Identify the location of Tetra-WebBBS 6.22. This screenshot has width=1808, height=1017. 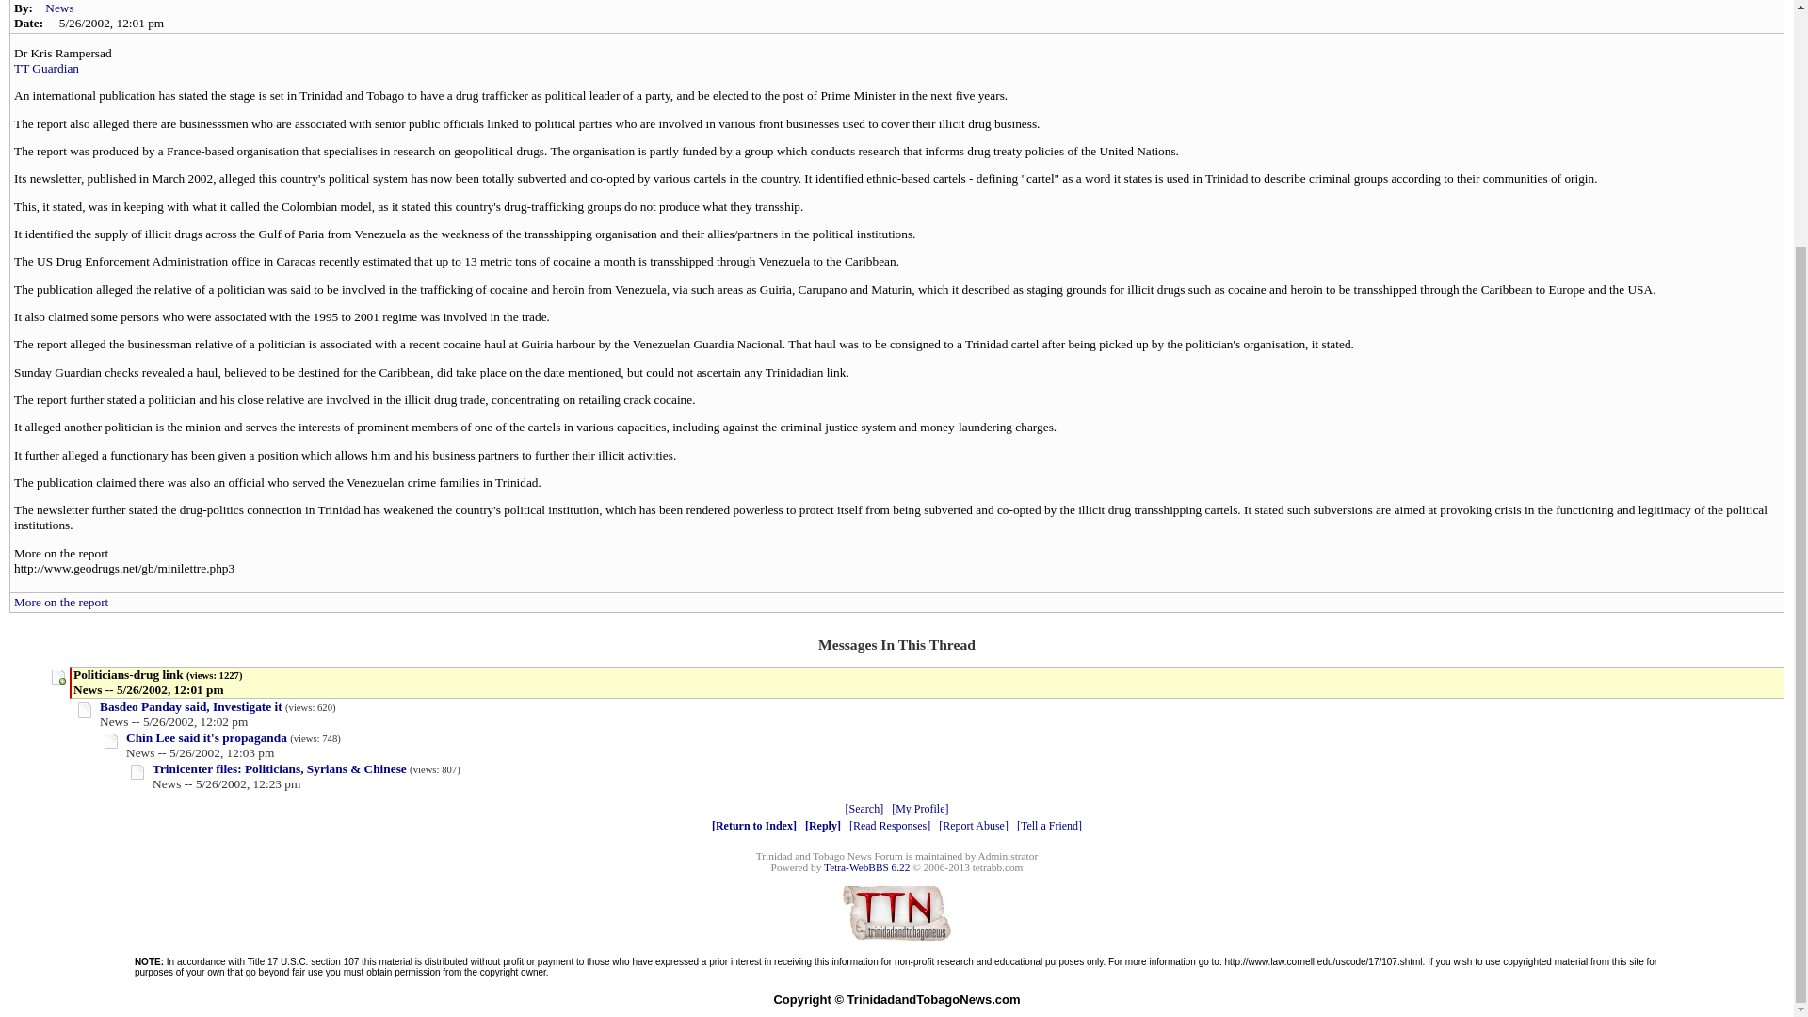
(866, 866).